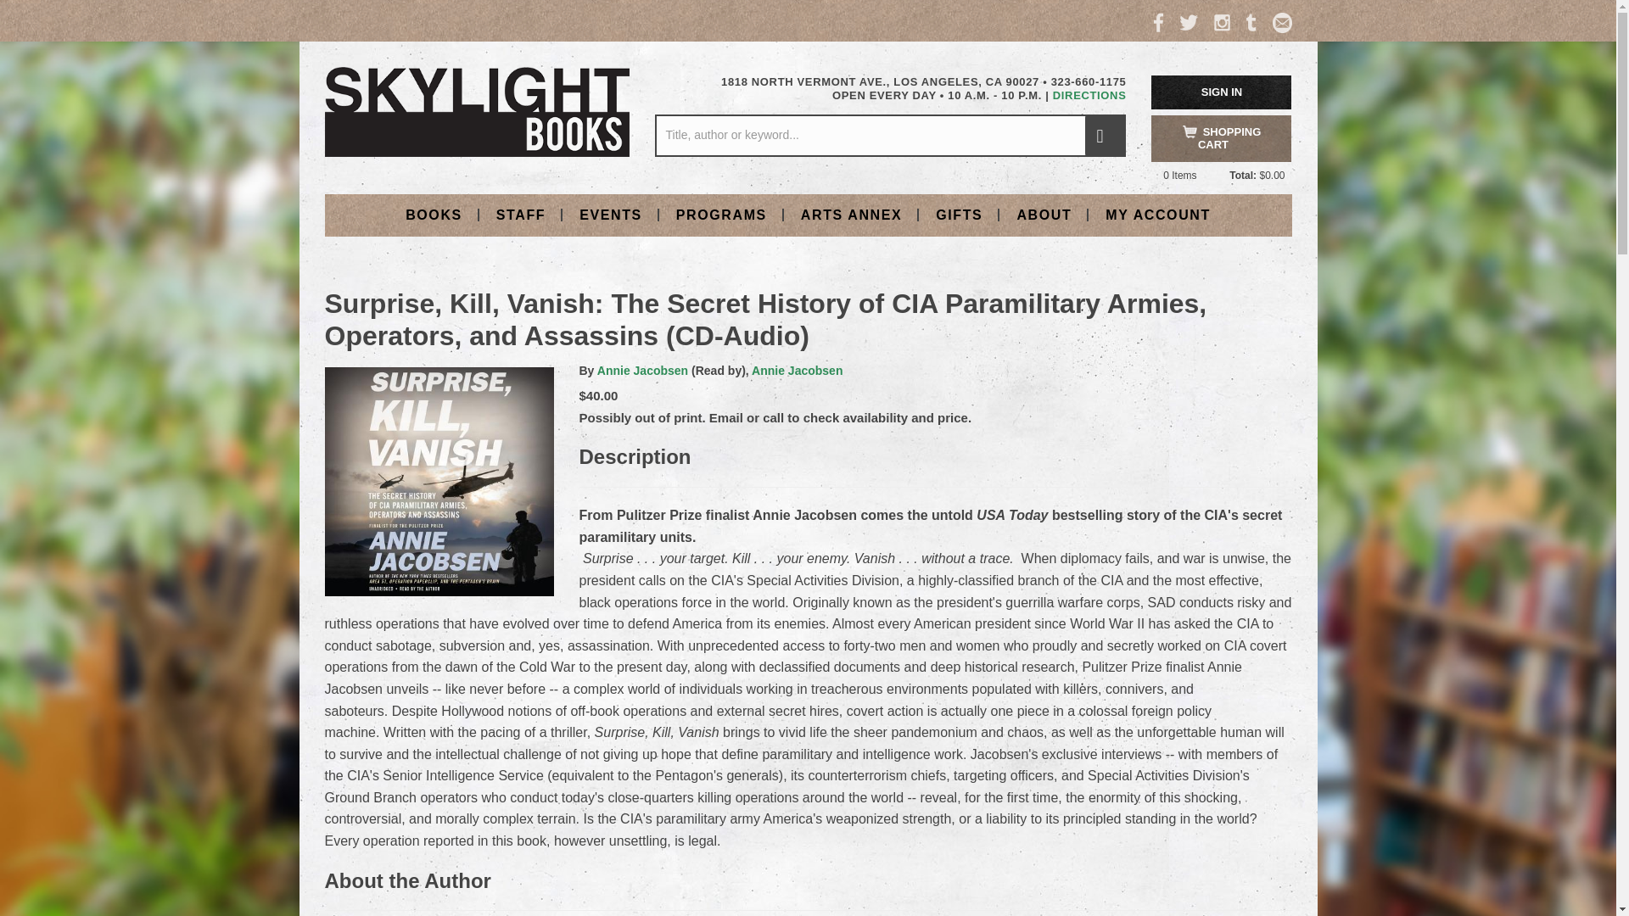  Describe the element at coordinates (721, 214) in the screenshot. I see `PROGRAMS` at that location.